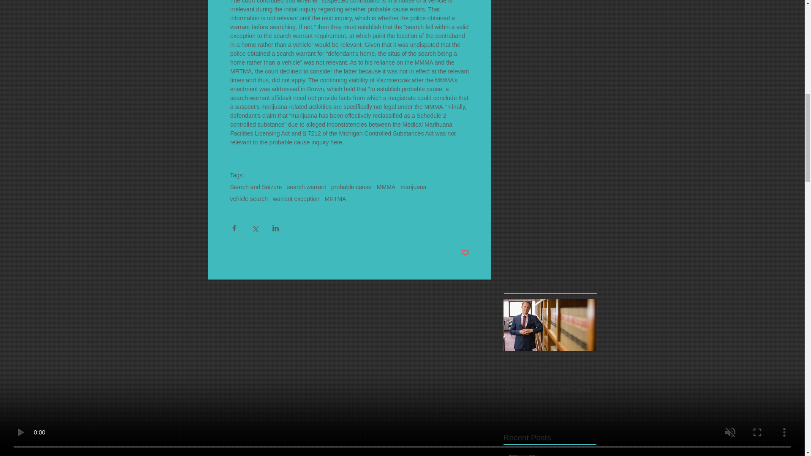 This screenshot has width=811, height=456. I want to click on vehicle search, so click(248, 199).